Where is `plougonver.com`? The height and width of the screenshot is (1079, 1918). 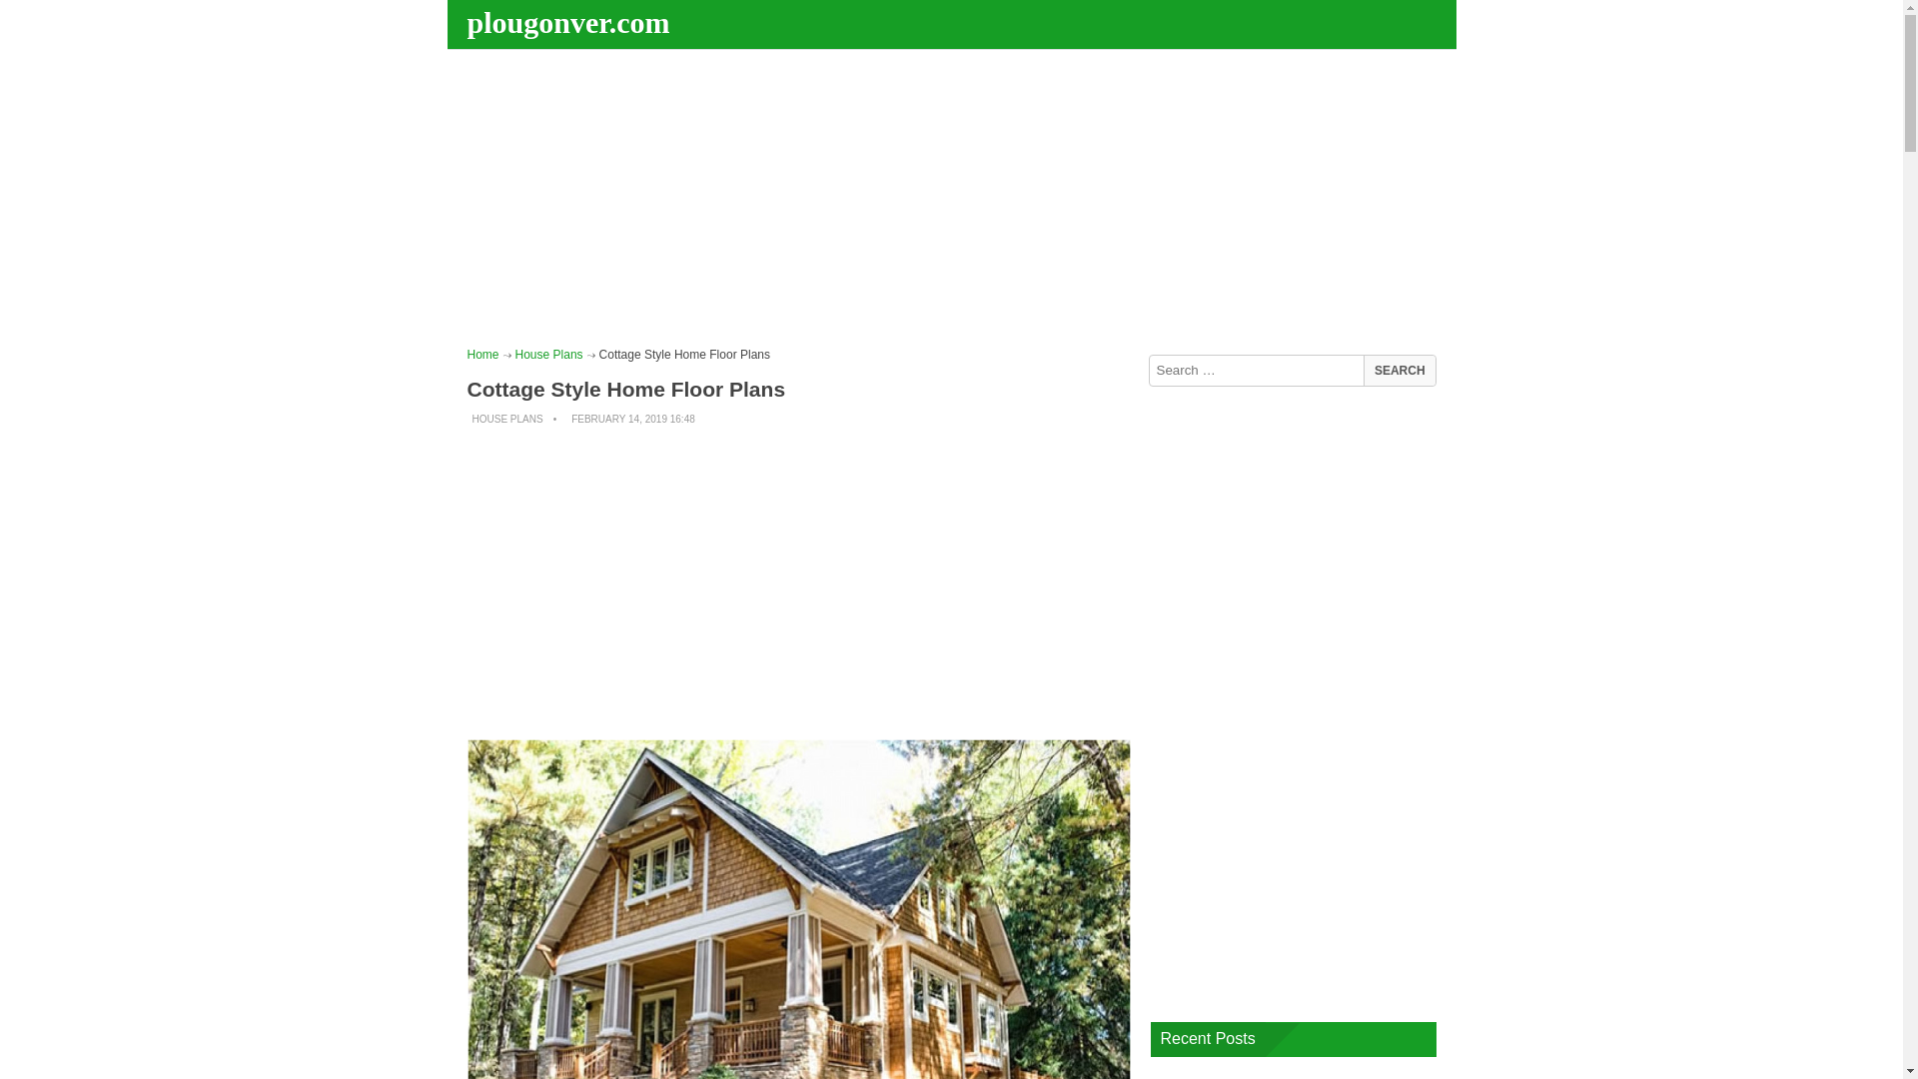
plougonver.com is located at coordinates (571, 22).